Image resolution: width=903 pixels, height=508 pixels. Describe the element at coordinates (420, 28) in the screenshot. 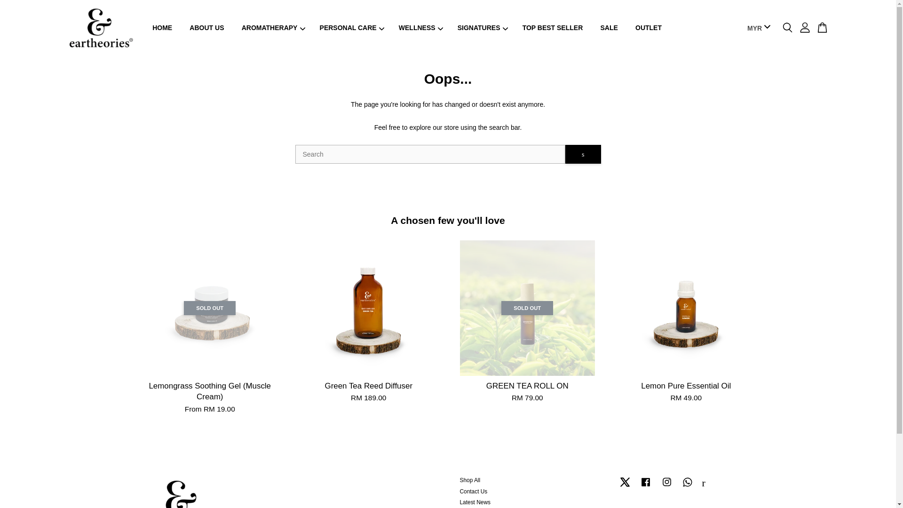

I see `WELLNESS` at that location.